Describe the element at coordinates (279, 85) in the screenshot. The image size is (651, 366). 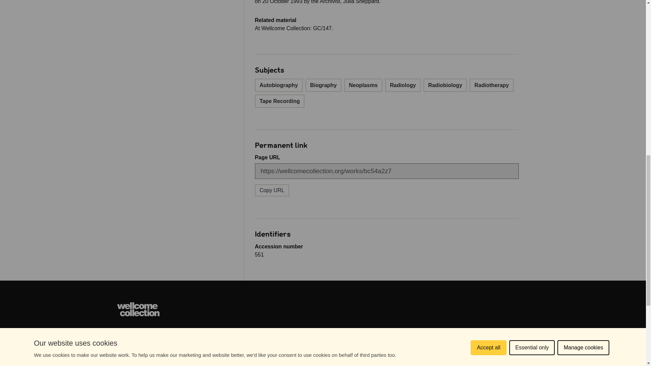
I see `Autobiography` at that location.